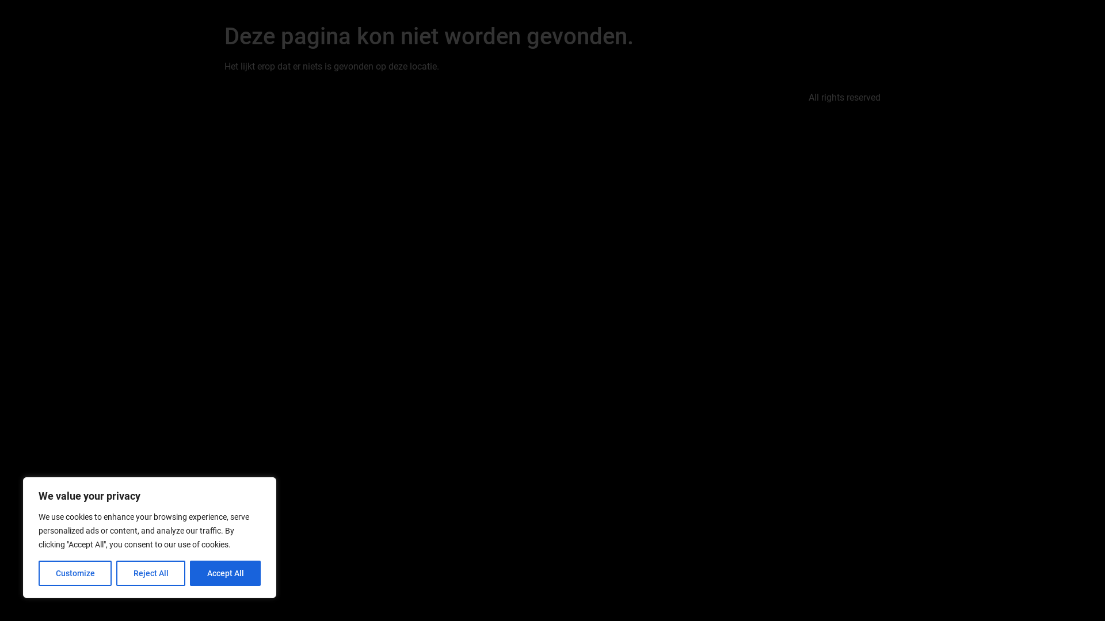 The height and width of the screenshot is (621, 1105). What do you see at coordinates (75, 573) in the screenshot?
I see `Customize` at bounding box center [75, 573].